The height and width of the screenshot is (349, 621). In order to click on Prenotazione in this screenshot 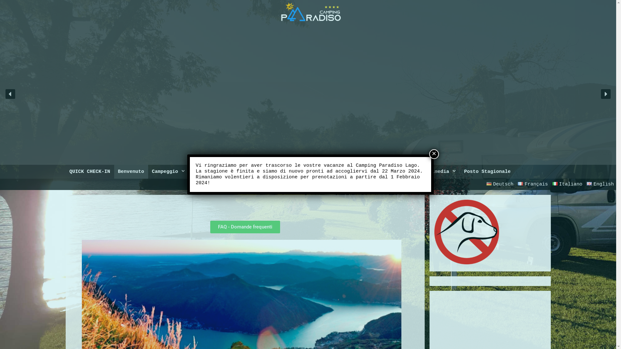, I will do `click(214, 172)`.